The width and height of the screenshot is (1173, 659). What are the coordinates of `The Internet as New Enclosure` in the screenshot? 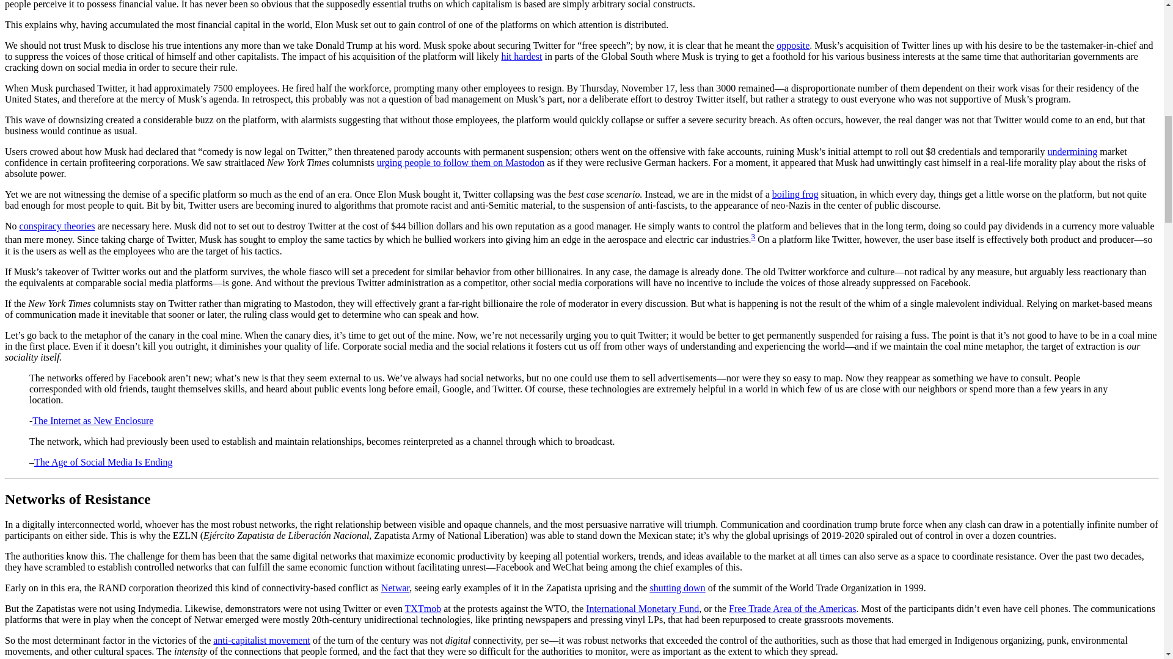 It's located at (93, 420).